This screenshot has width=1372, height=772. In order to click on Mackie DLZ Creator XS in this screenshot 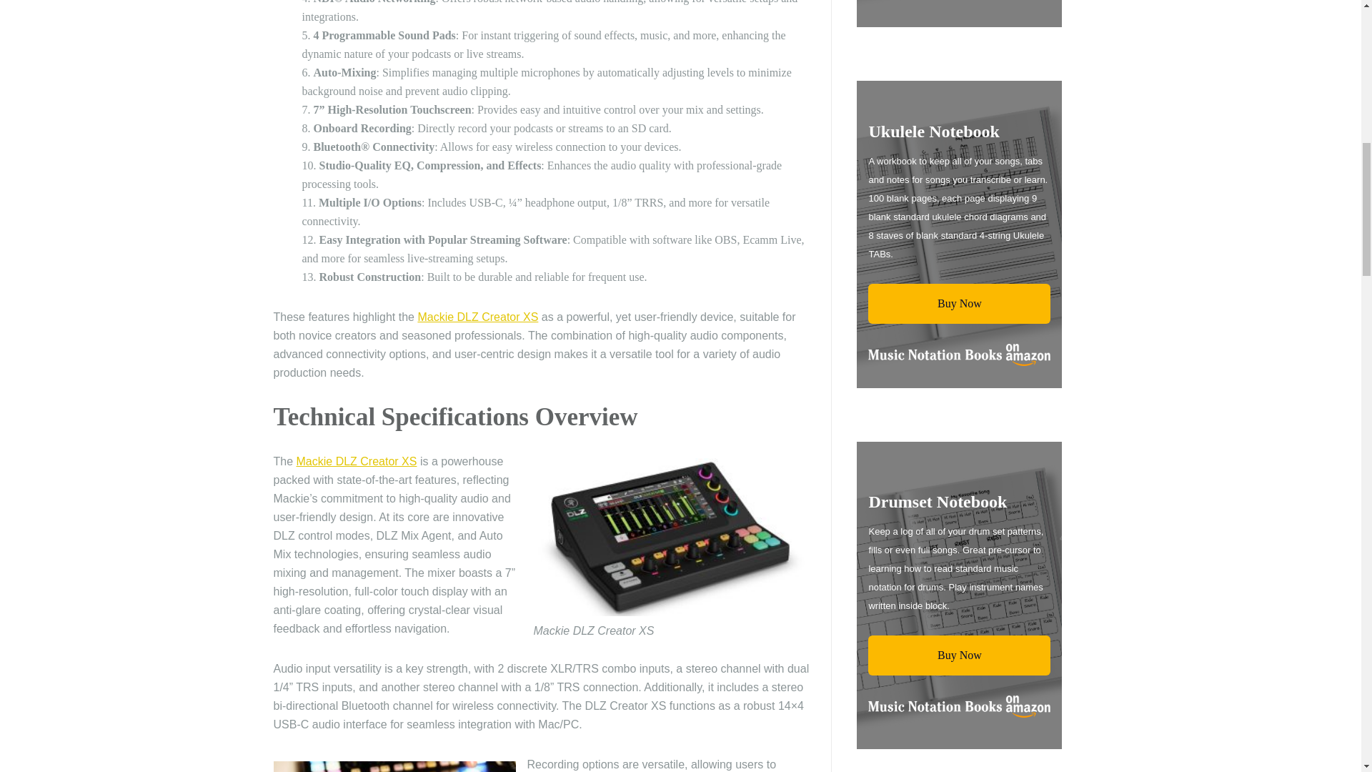, I will do `click(356, 462)`.